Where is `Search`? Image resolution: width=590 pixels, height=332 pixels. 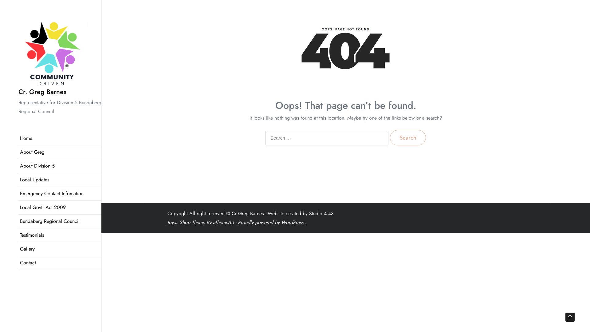 Search is located at coordinates (408, 138).